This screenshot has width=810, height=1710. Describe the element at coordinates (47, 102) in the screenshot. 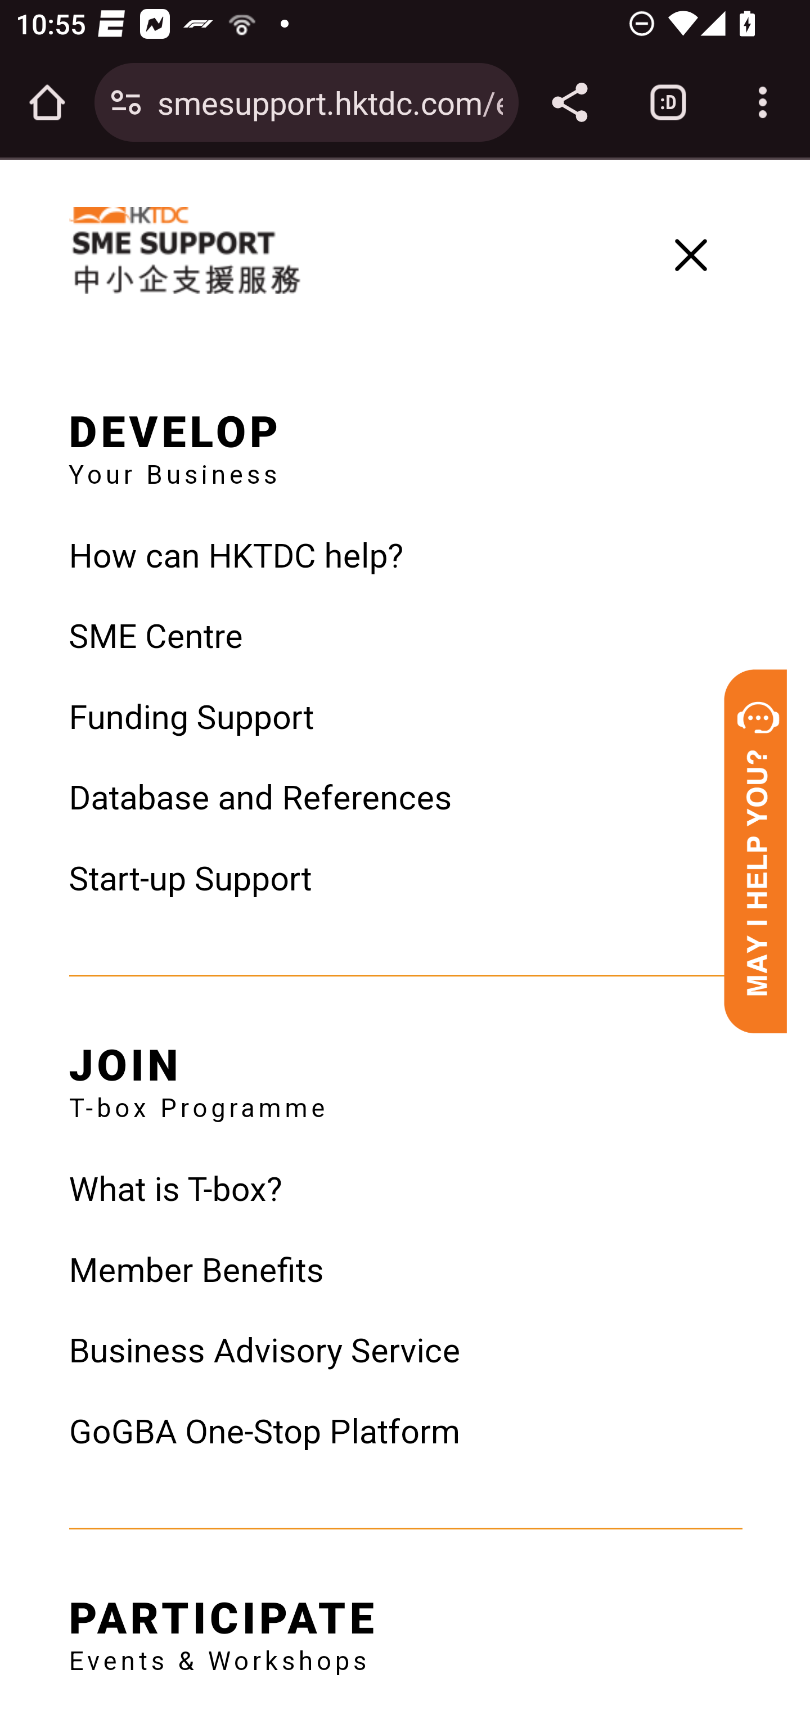

I see `Open the home page` at that location.